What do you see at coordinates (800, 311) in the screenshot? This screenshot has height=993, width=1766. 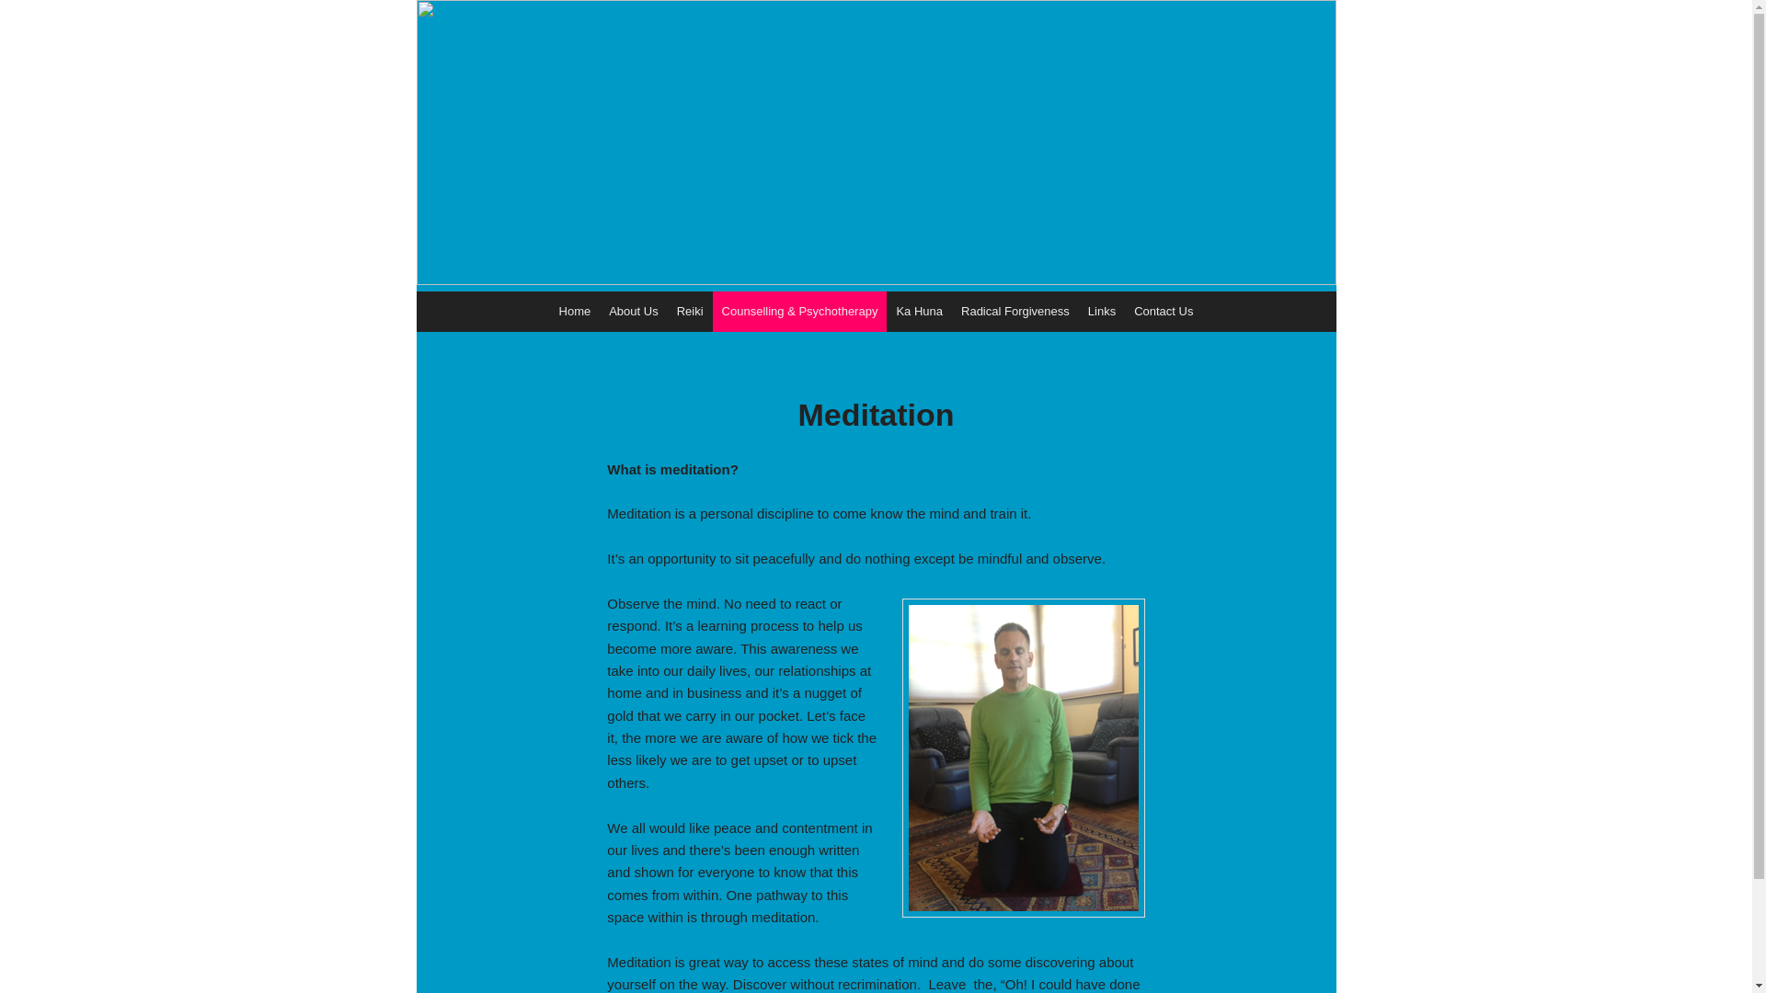 I see `Counselling & Psychotherapy` at bounding box center [800, 311].